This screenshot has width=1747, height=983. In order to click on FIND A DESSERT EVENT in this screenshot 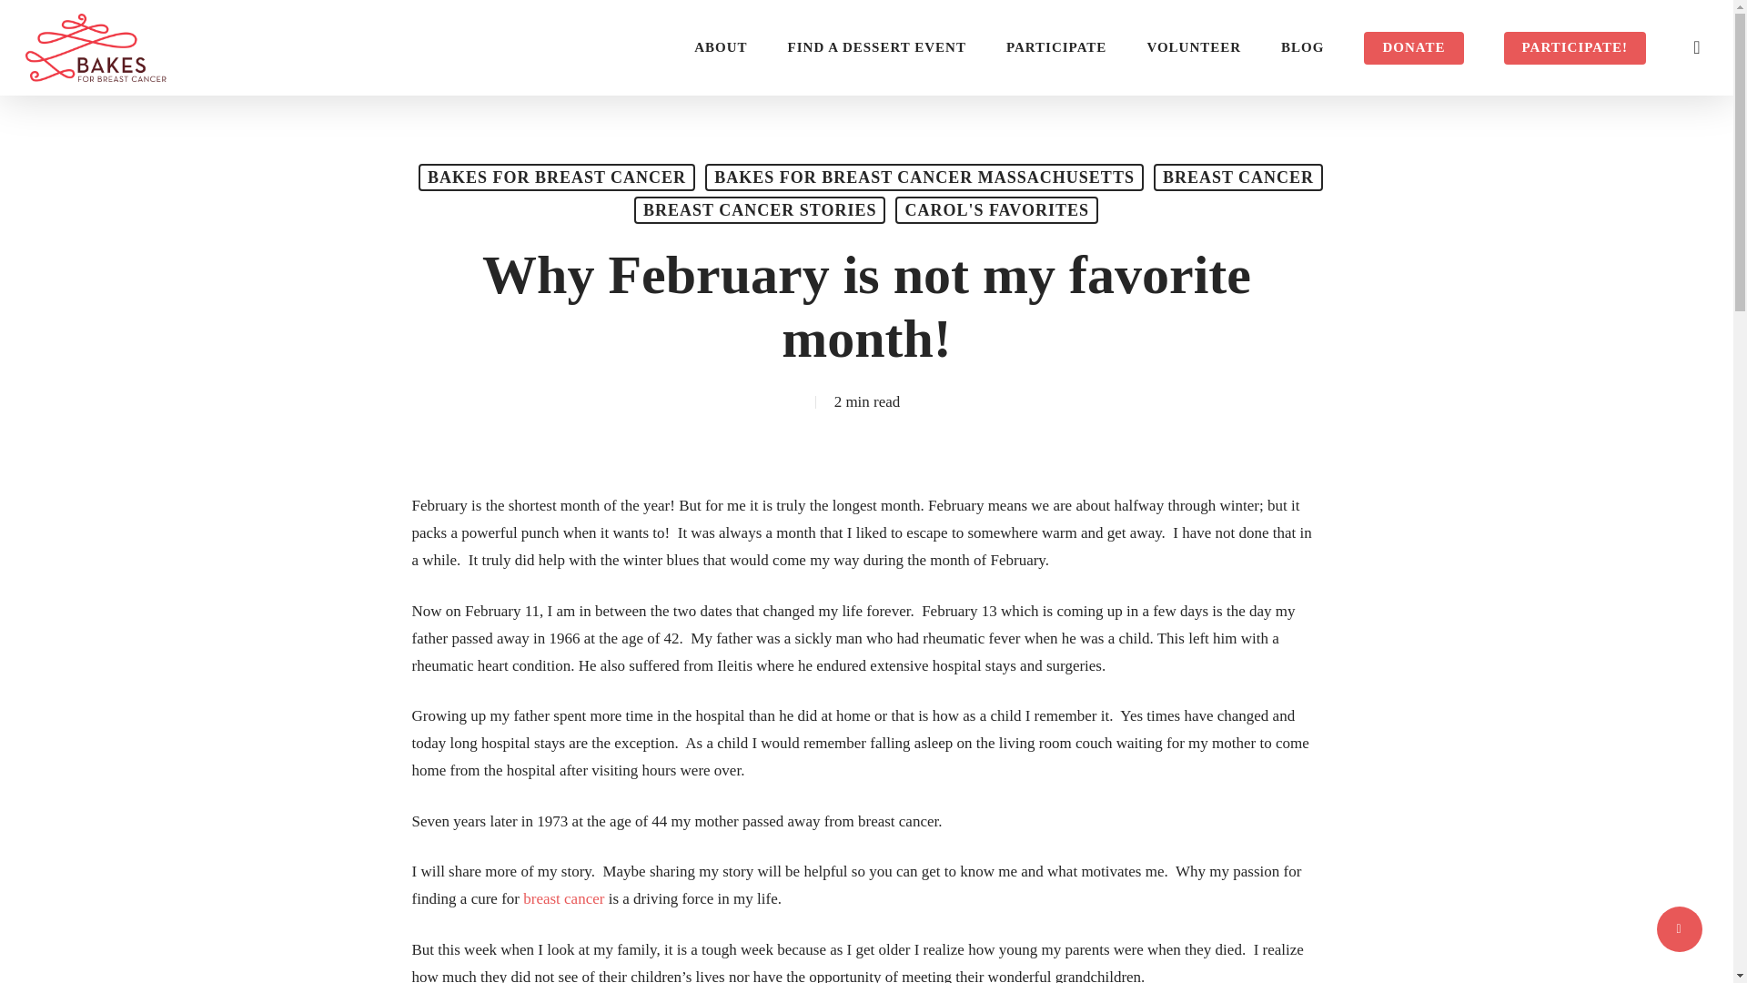, I will do `click(876, 47)`.